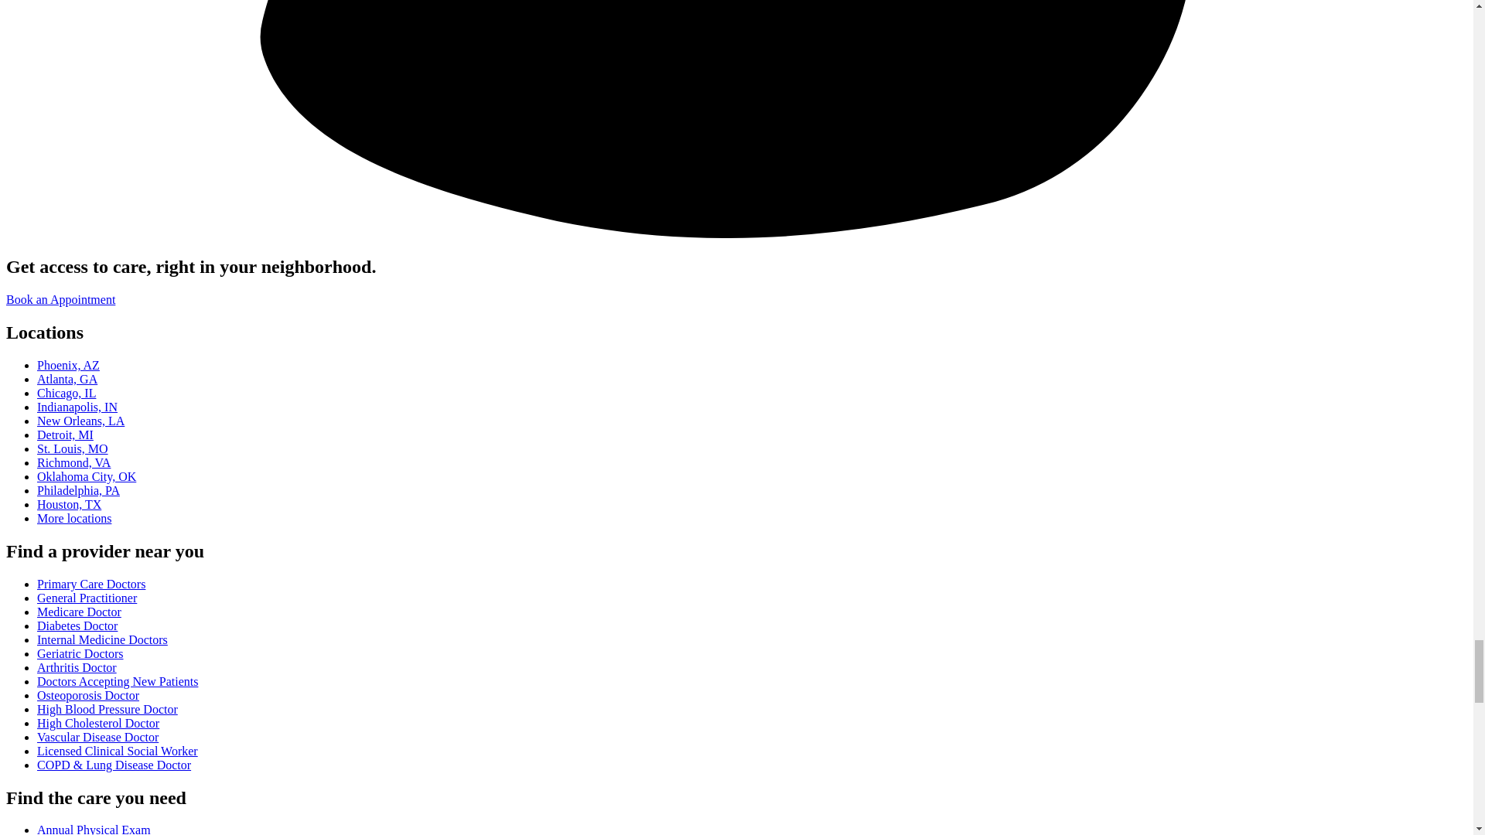  I want to click on Book an Appointment, so click(60, 300).